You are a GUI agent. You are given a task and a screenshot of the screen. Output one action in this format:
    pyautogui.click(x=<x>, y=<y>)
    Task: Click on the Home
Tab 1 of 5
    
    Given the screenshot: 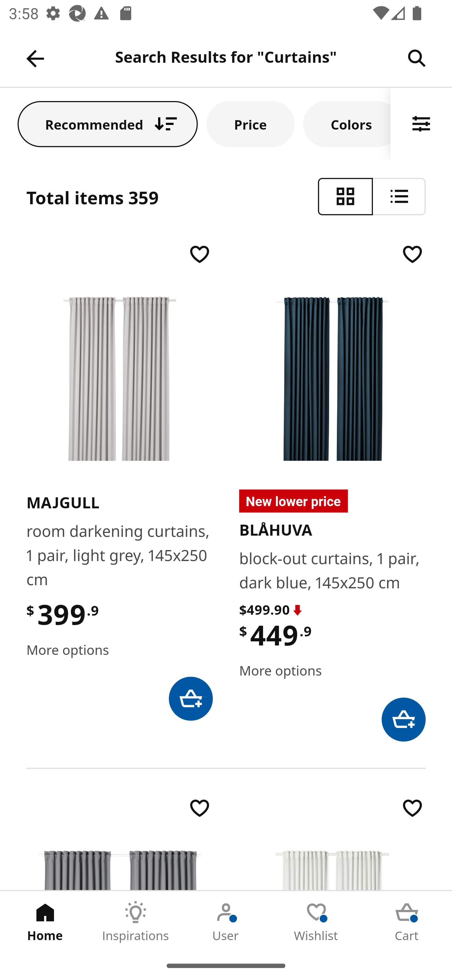 What is the action you would take?
    pyautogui.click(x=45, y=922)
    